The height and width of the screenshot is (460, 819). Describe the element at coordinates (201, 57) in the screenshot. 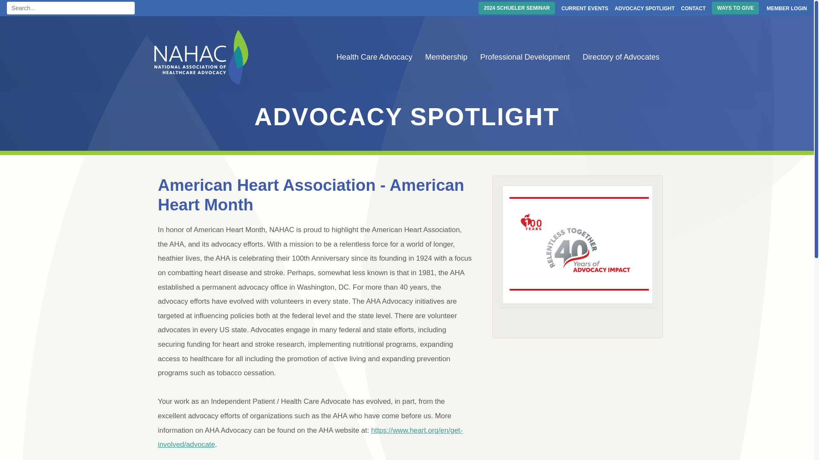

I see `Return Home` at that location.